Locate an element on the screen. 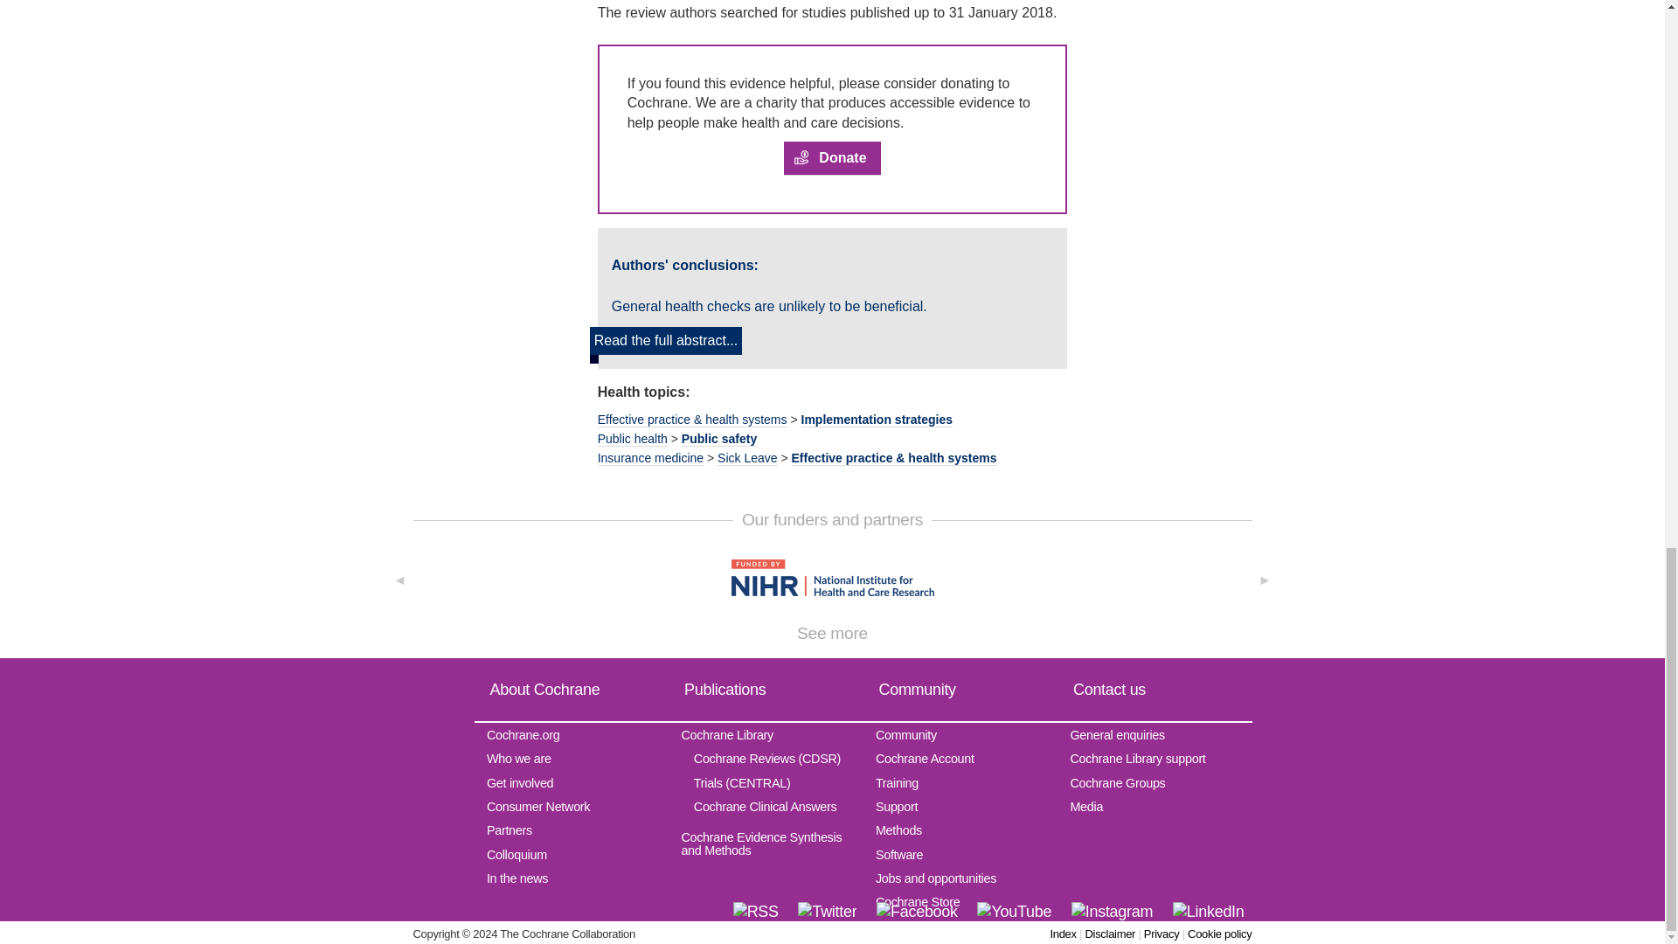 The height and width of the screenshot is (944, 1678). Public safety is located at coordinates (718, 439).